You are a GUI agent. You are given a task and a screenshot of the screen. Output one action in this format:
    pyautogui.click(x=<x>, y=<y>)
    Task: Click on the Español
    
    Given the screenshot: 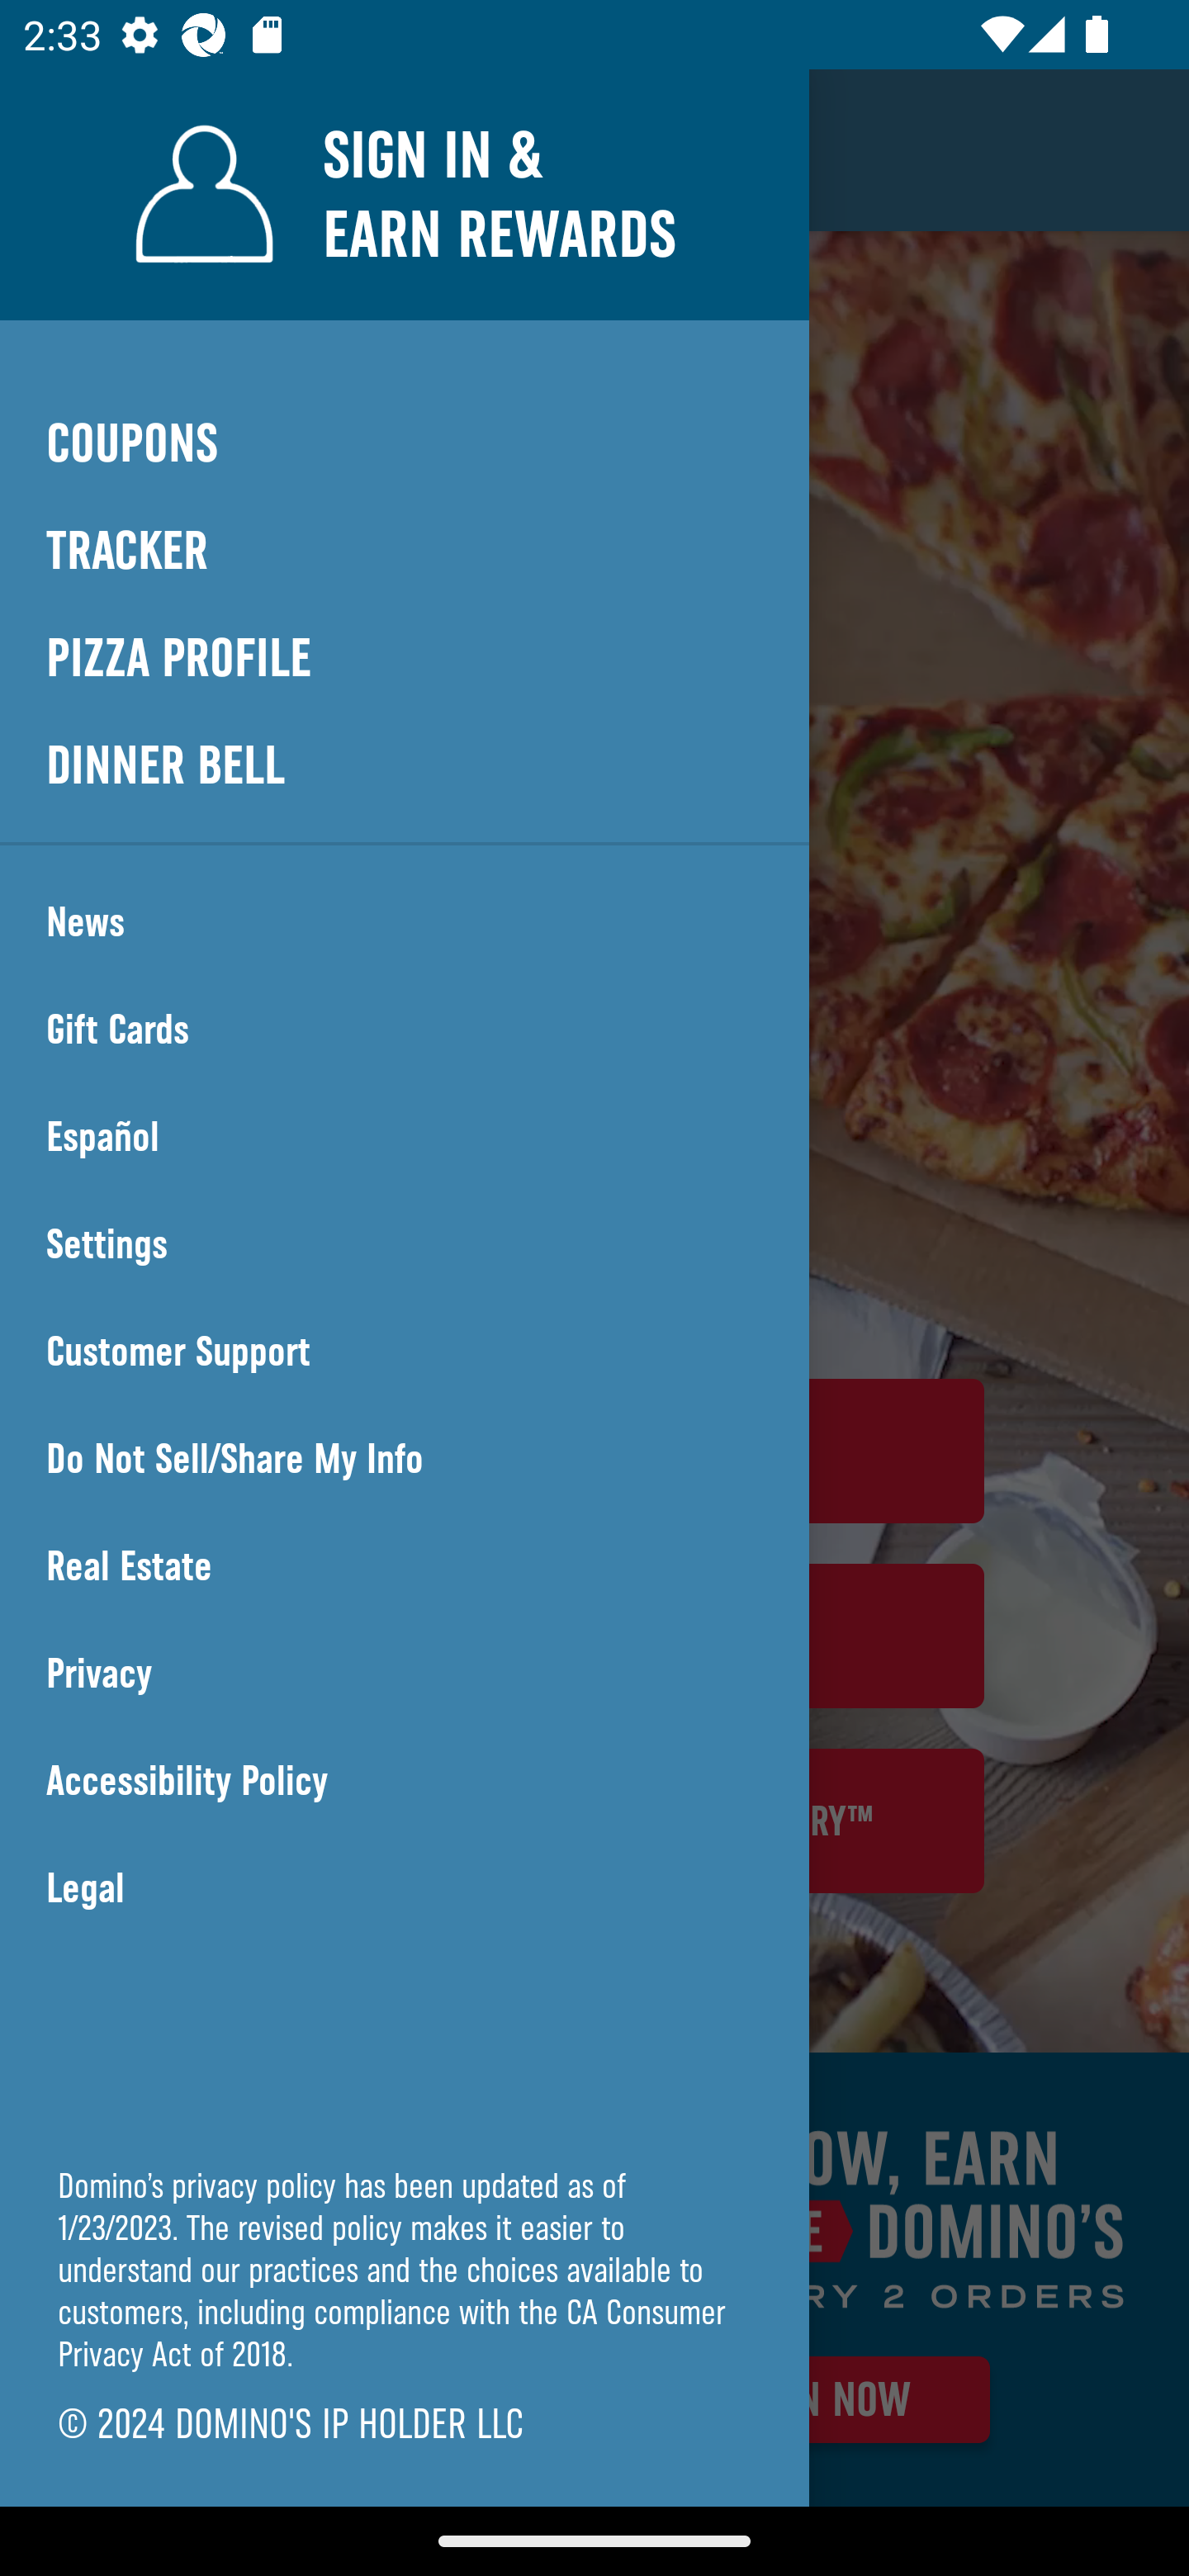 What is the action you would take?
    pyautogui.click(x=405, y=1137)
    